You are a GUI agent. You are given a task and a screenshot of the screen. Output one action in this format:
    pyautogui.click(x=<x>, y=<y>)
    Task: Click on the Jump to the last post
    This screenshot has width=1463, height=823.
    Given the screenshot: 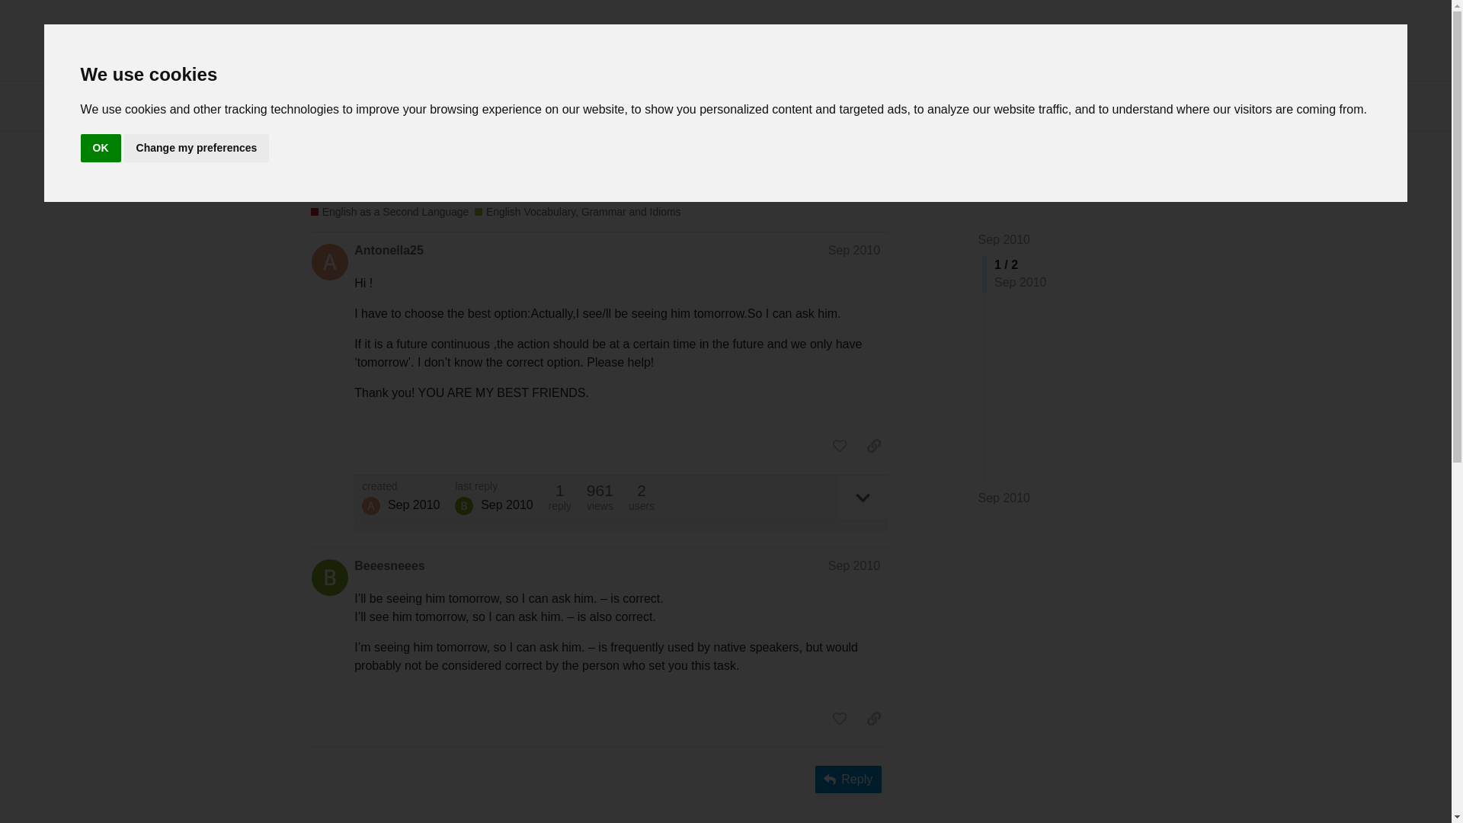 What is the action you would take?
    pyautogui.click(x=1004, y=498)
    